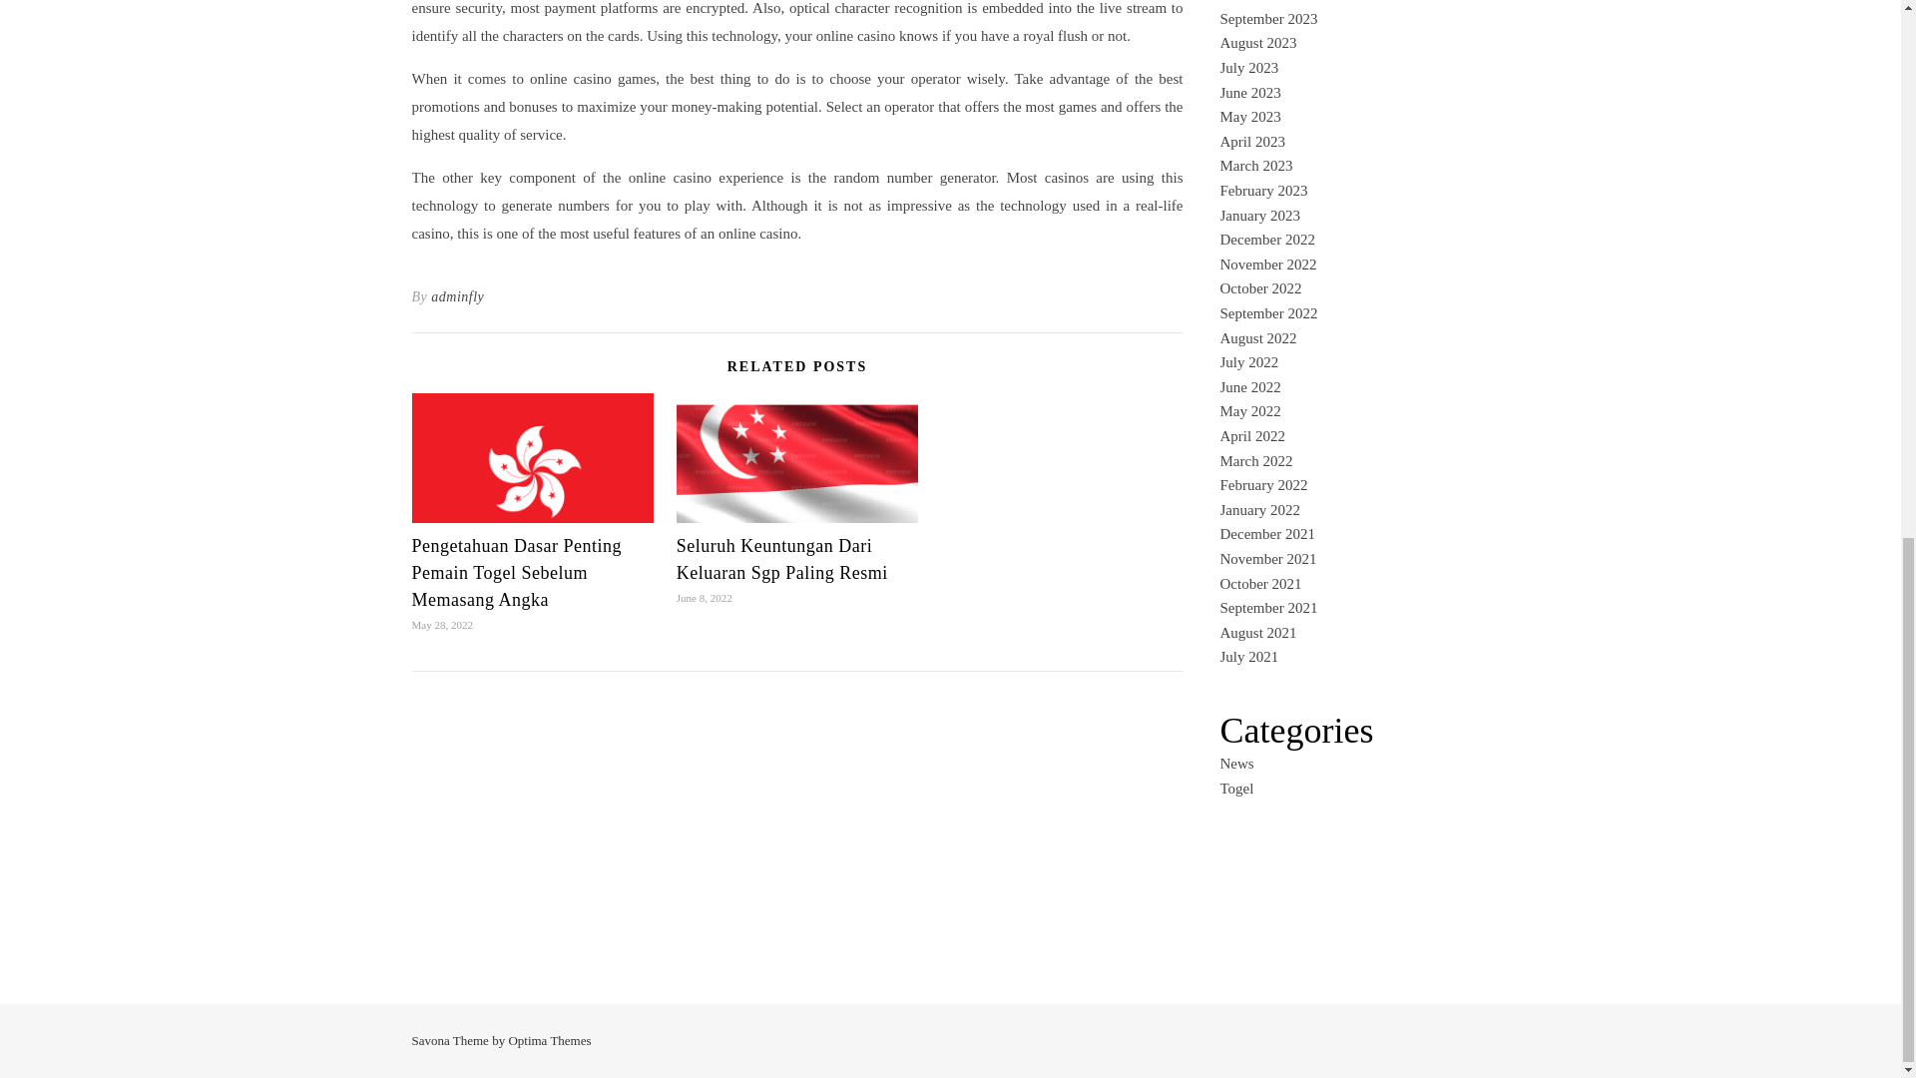 The image size is (1916, 1078). Describe the element at coordinates (1249, 117) in the screenshot. I see `May 2023` at that location.